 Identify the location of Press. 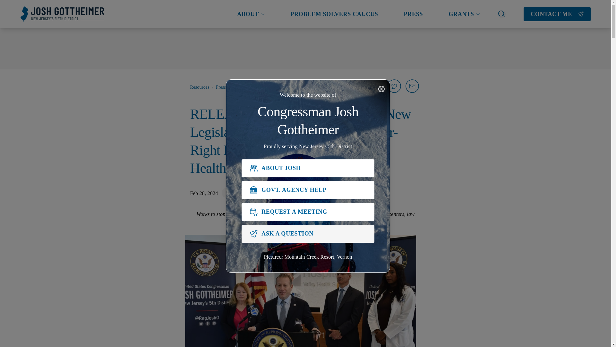
(235, 193).